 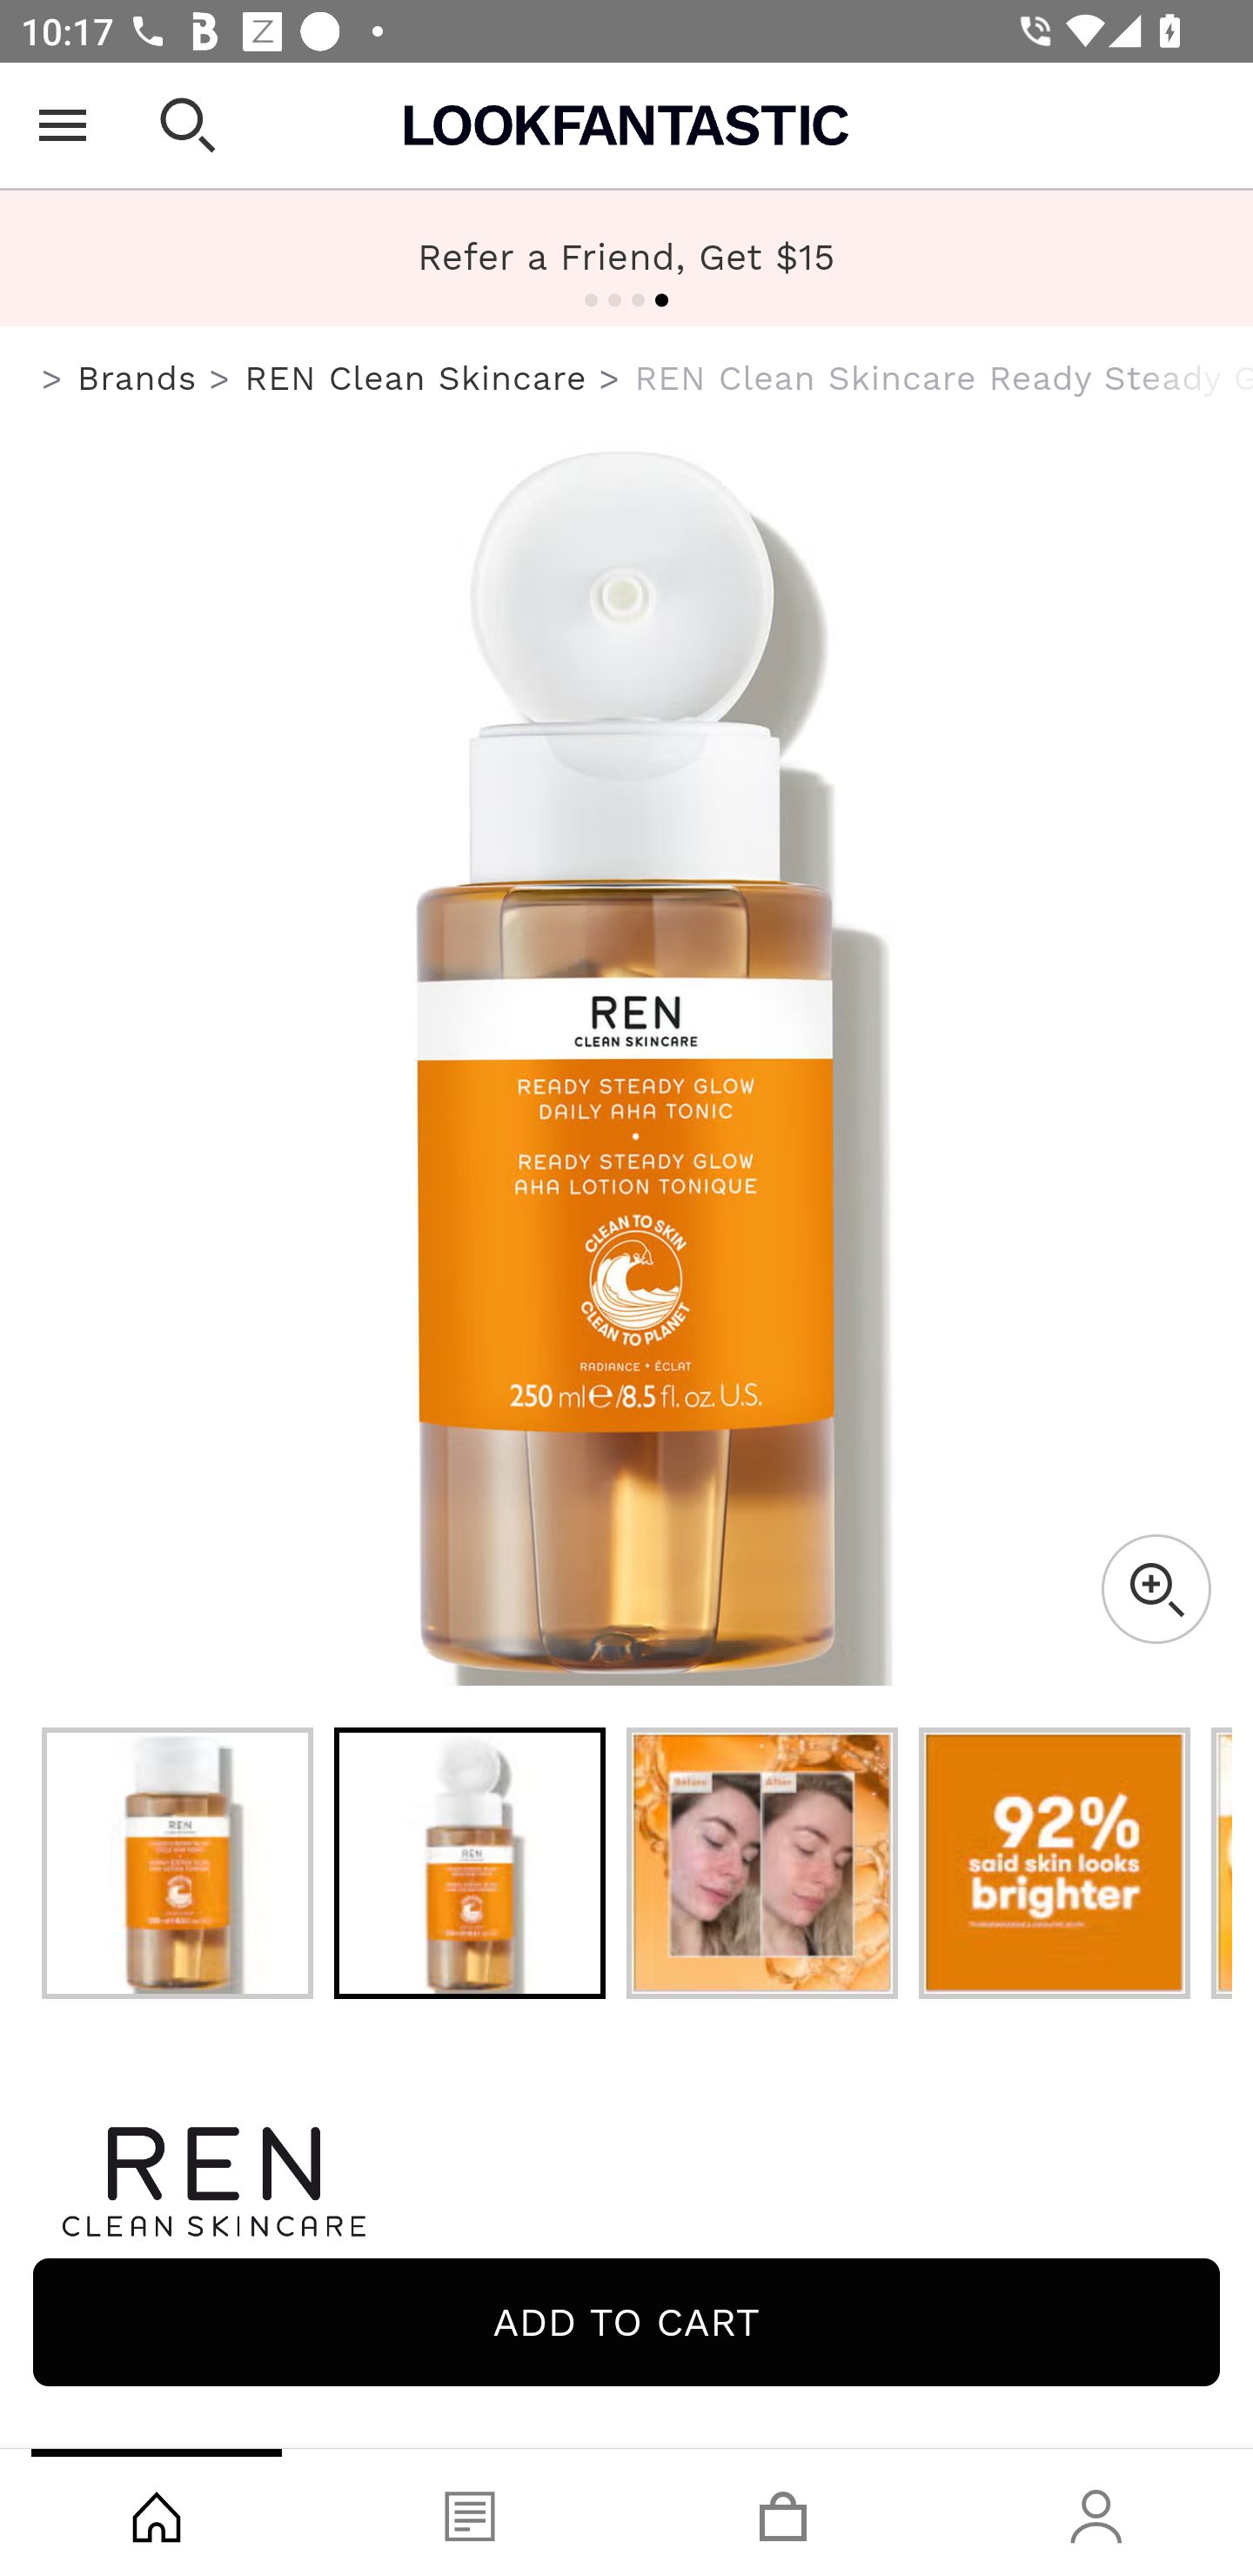 I want to click on Lookfantastic USA, so click(x=626, y=125).